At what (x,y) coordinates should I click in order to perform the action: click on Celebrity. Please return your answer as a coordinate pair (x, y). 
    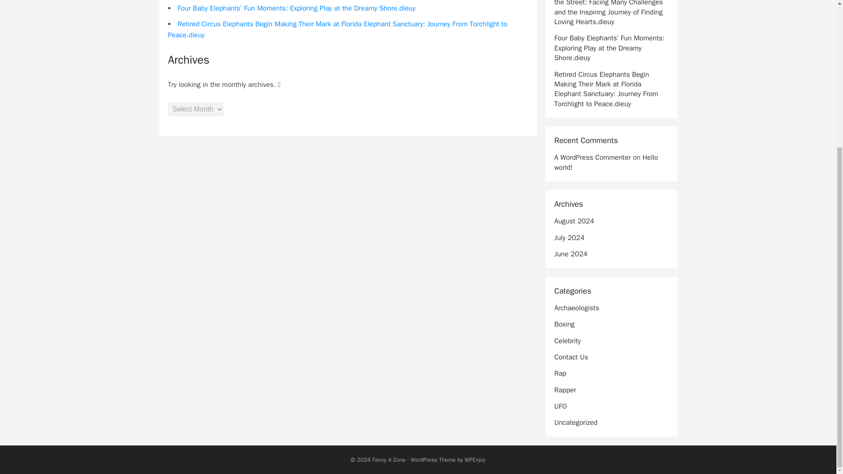
    Looking at the image, I should click on (567, 341).